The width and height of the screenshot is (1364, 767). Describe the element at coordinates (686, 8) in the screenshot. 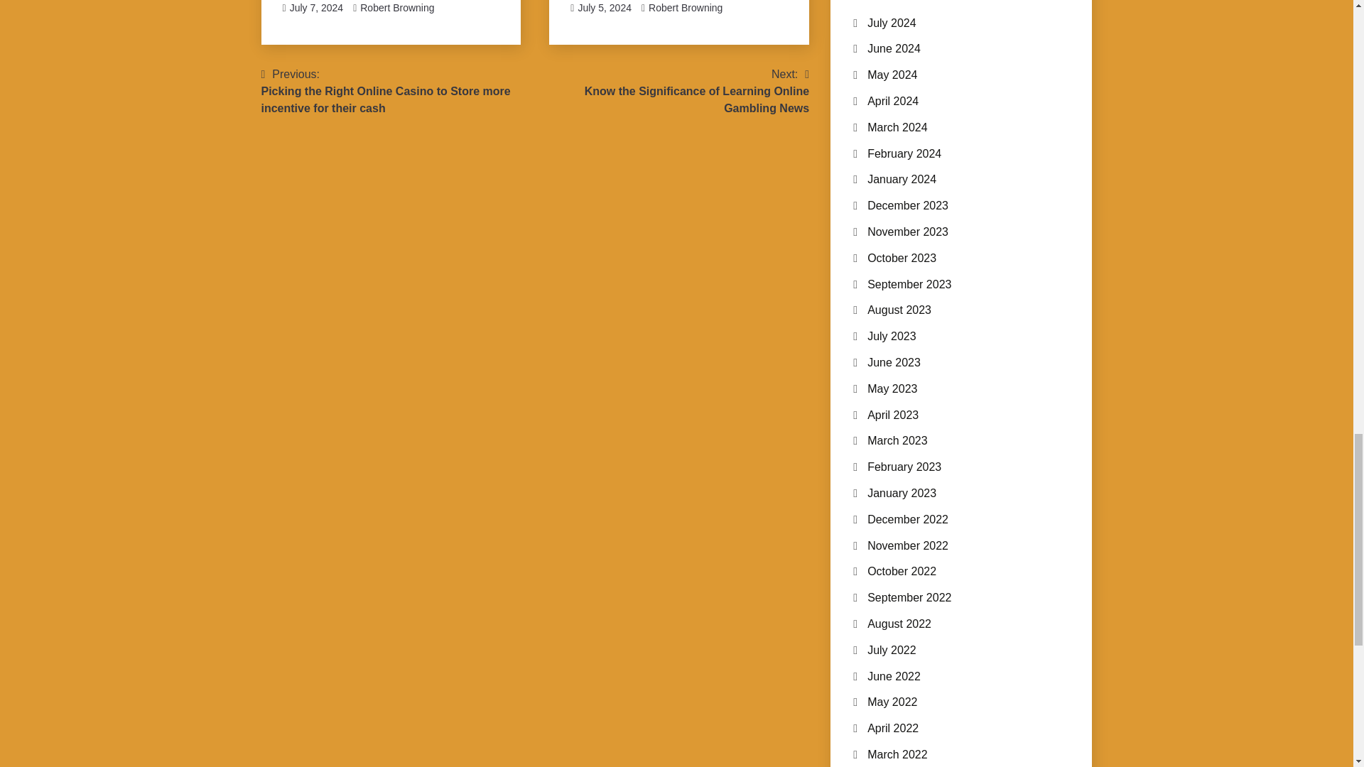

I see `July 7, 2024` at that location.